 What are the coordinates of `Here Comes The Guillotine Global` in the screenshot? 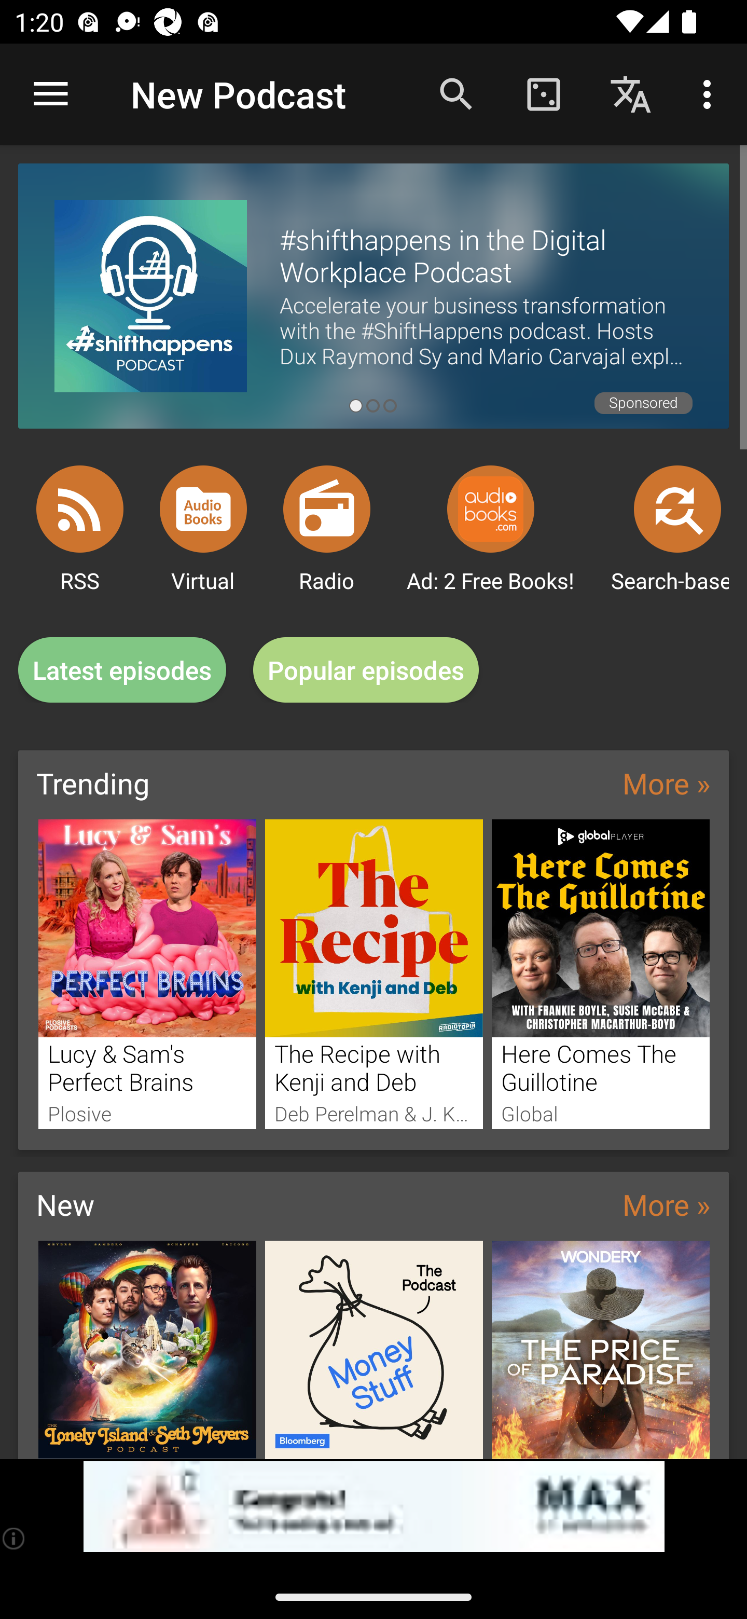 It's located at (601, 973).